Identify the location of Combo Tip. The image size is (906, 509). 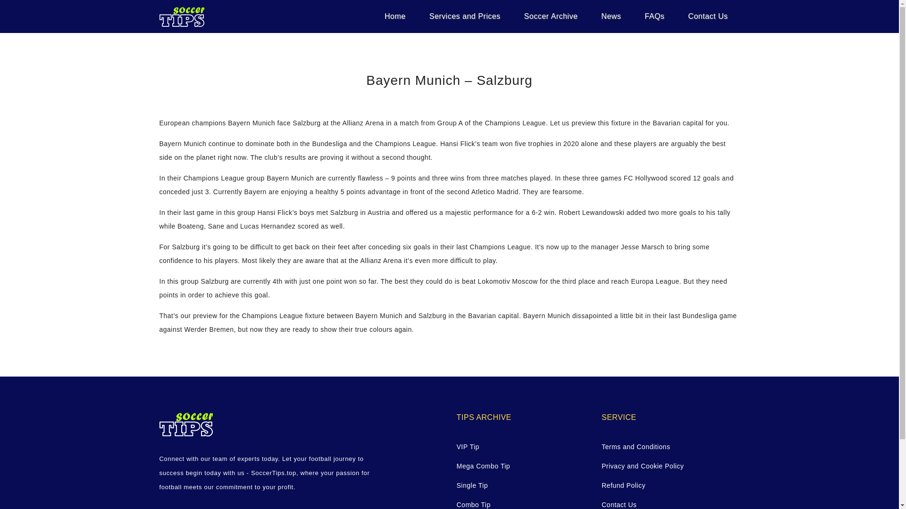
(522, 503).